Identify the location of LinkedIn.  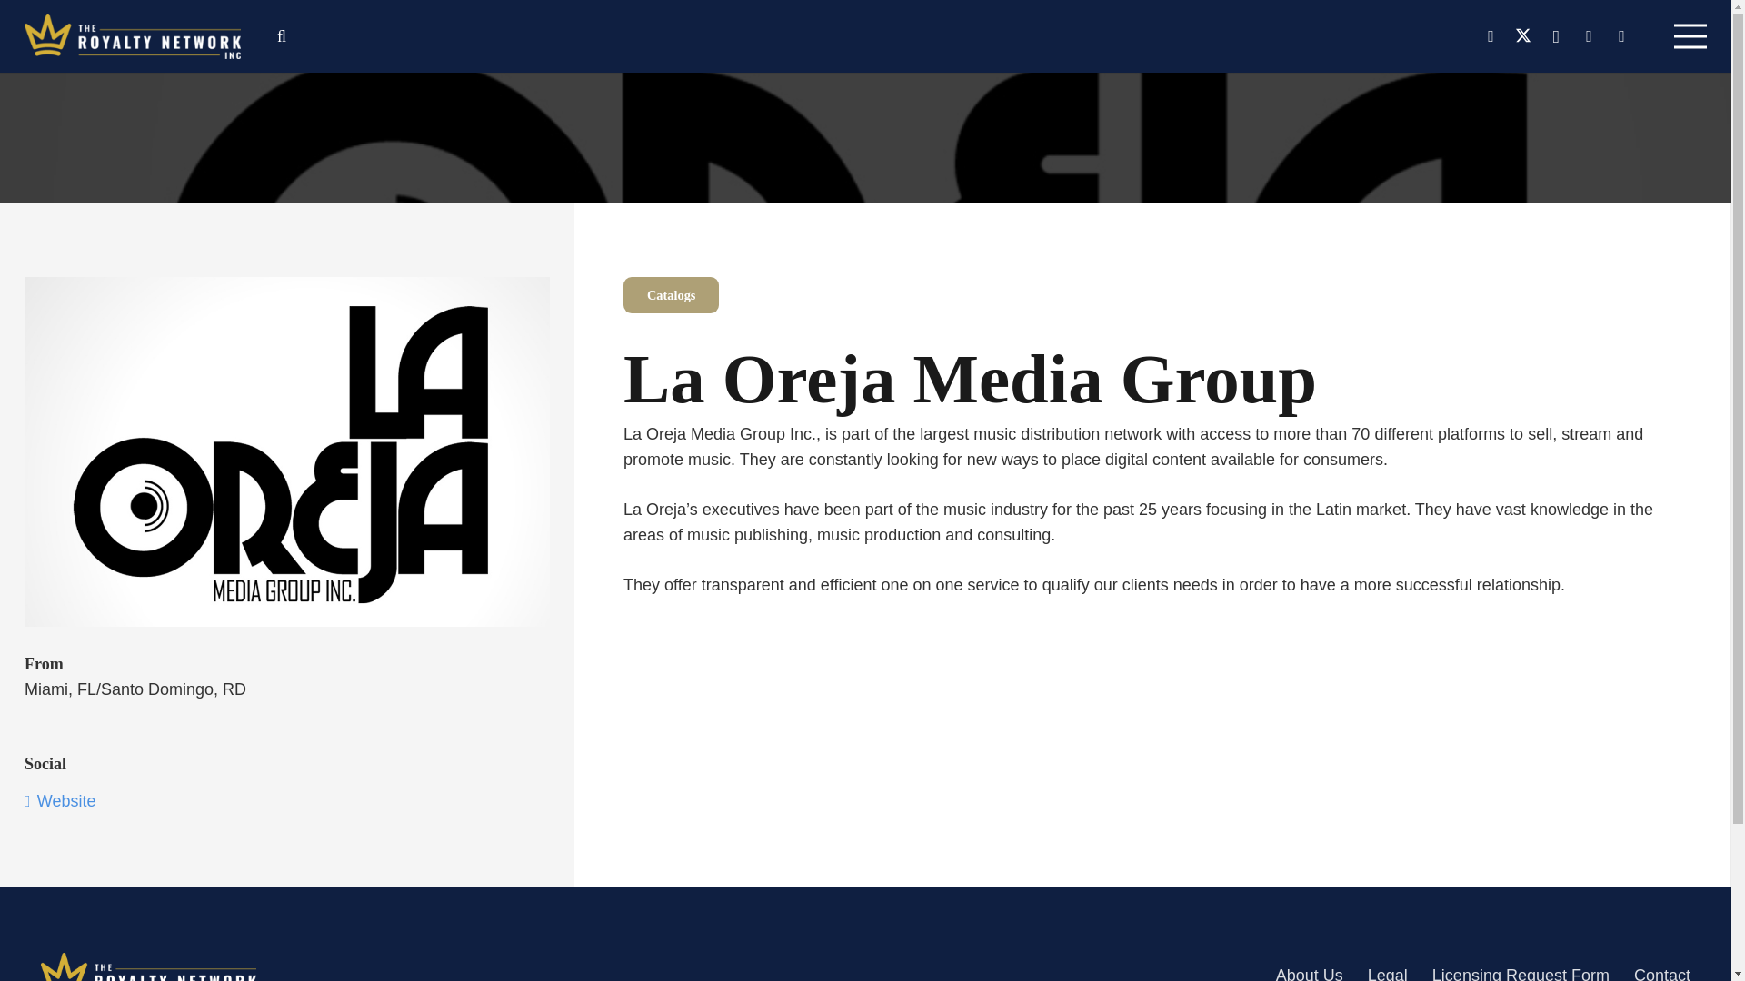
(1589, 36).